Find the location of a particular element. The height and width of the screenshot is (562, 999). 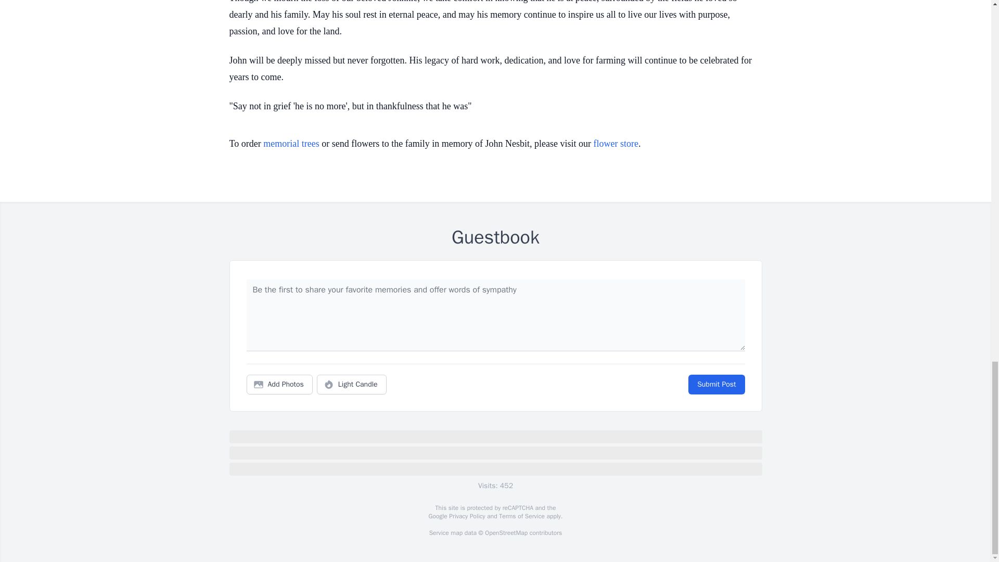

Add Photos is located at coordinates (279, 385).